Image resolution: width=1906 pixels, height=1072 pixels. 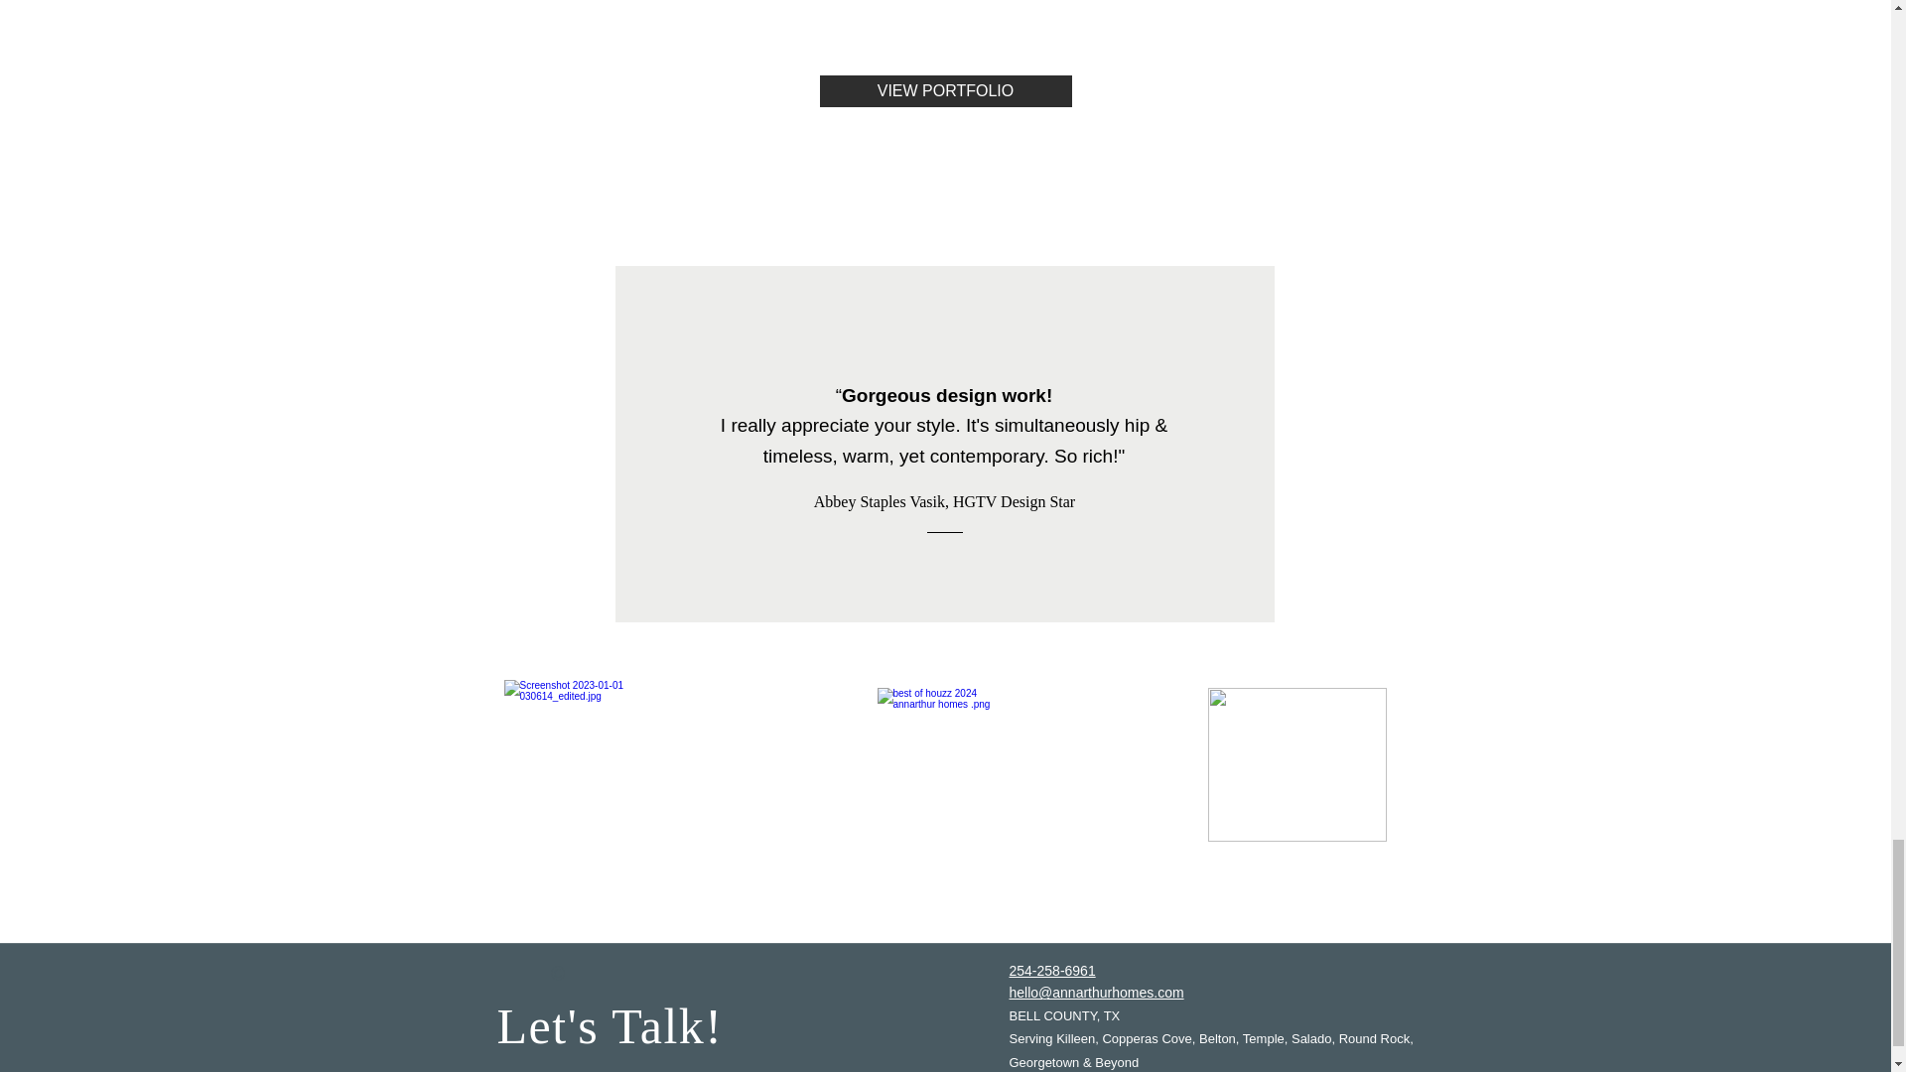 I want to click on VIEW PORTFOLIO, so click(x=945, y=91).